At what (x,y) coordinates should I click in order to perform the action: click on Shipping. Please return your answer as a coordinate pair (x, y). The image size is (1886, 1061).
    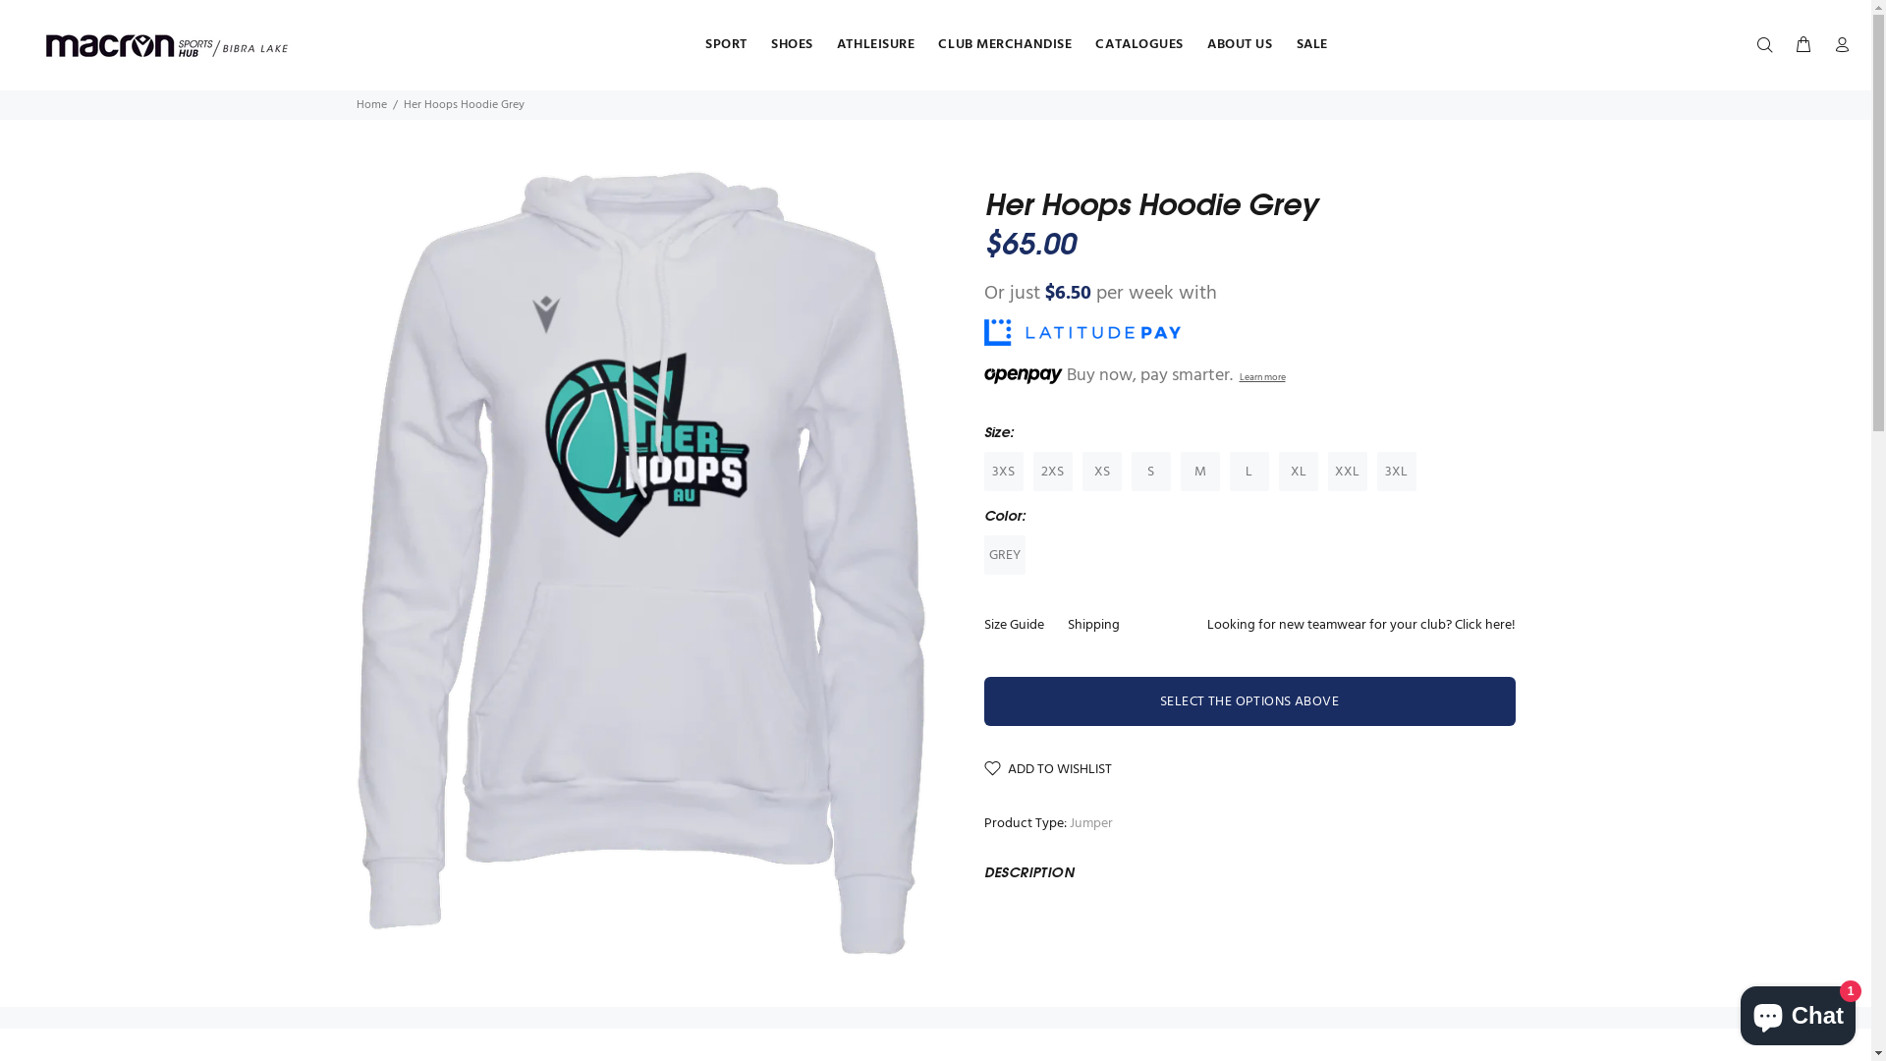
    Looking at the image, I should click on (1092, 626).